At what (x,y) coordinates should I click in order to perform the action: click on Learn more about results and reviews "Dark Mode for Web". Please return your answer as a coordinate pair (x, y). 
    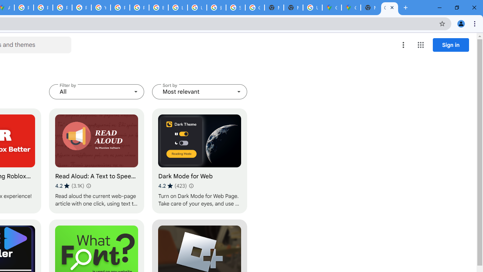
    Looking at the image, I should click on (191, 186).